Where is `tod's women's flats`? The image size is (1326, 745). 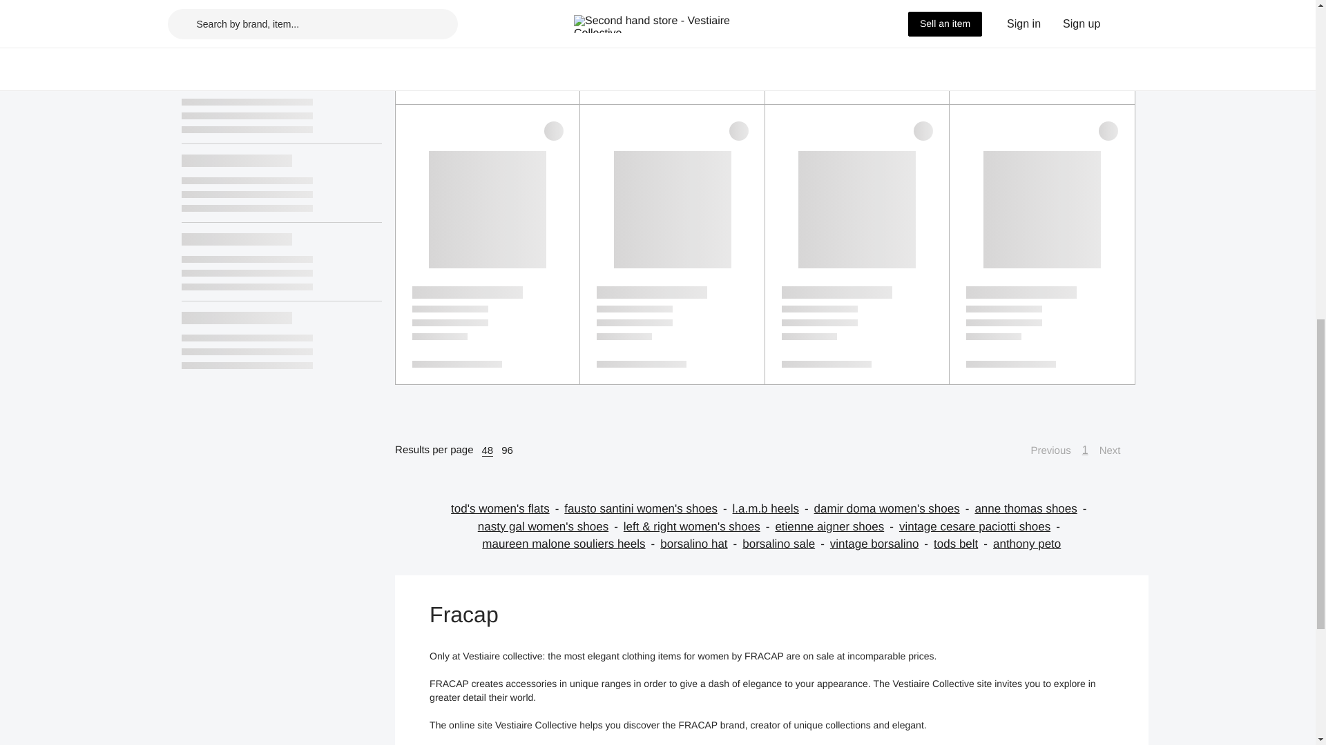 tod's women's flats is located at coordinates (507, 508).